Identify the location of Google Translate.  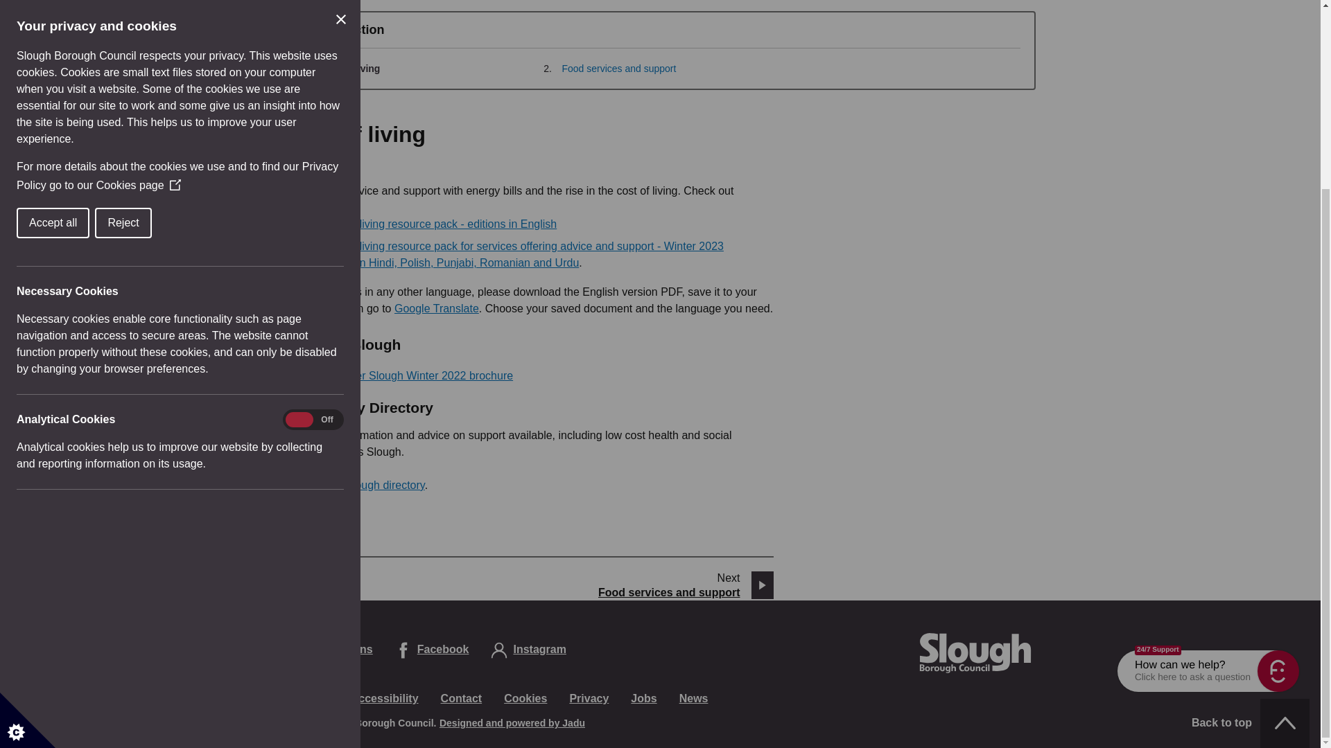
(437, 308).